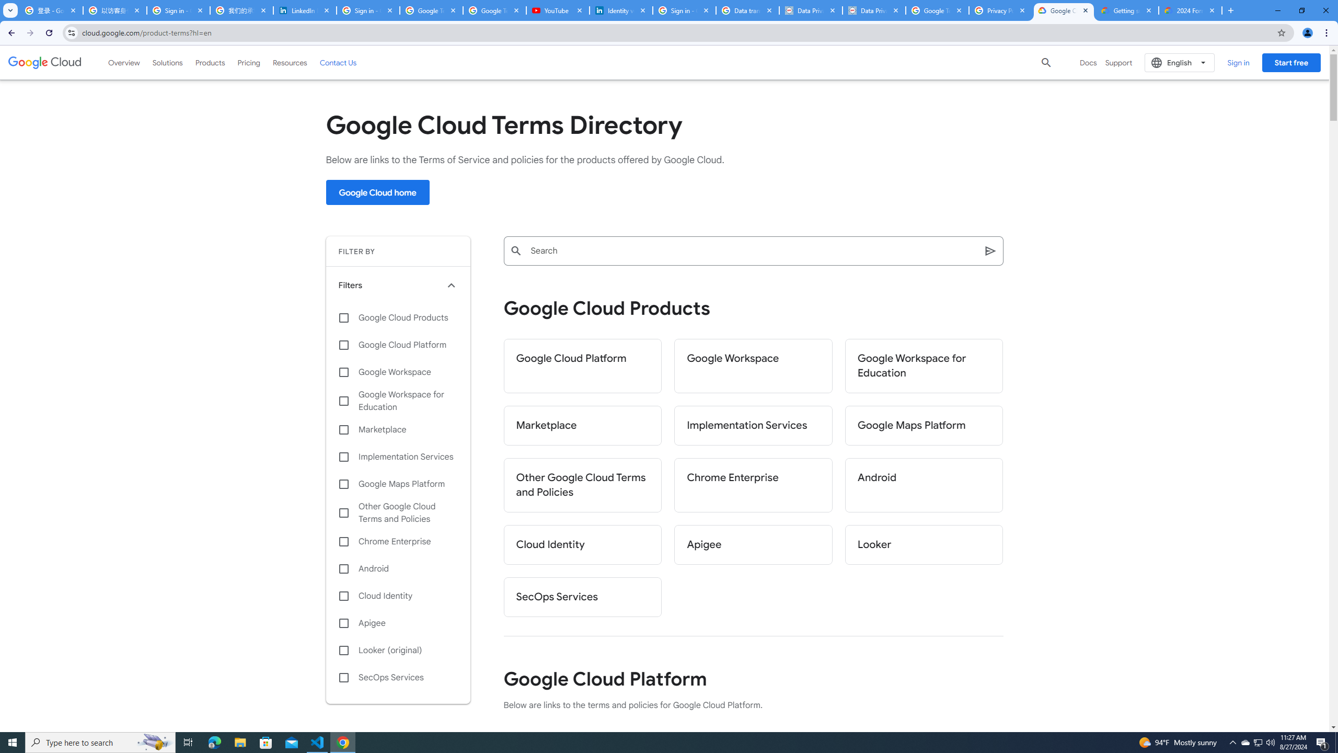 The image size is (1338, 753). Describe the element at coordinates (753, 426) in the screenshot. I see `Implementation Services` at that location.